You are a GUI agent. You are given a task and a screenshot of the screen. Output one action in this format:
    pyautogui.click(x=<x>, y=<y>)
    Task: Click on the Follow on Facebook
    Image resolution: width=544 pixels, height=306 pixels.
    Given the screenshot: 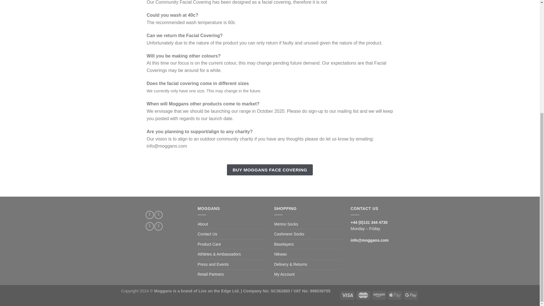 What is the action you would take?
    pyautogui.click(x=150, y=215)
    